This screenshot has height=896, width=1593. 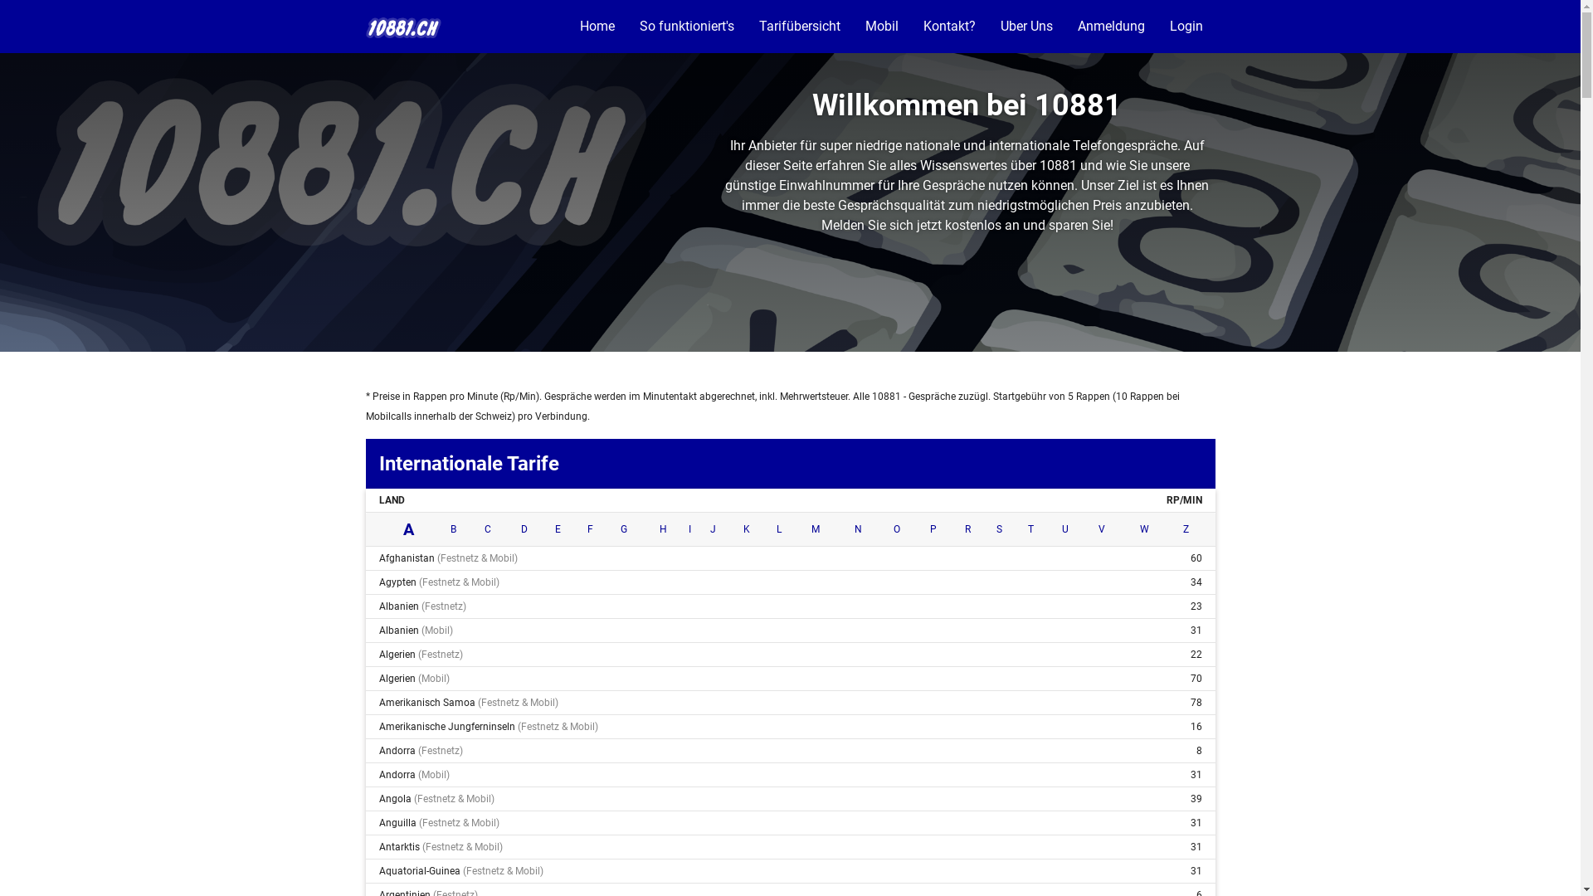 I want to click on V, so click(x=1102, y=529).